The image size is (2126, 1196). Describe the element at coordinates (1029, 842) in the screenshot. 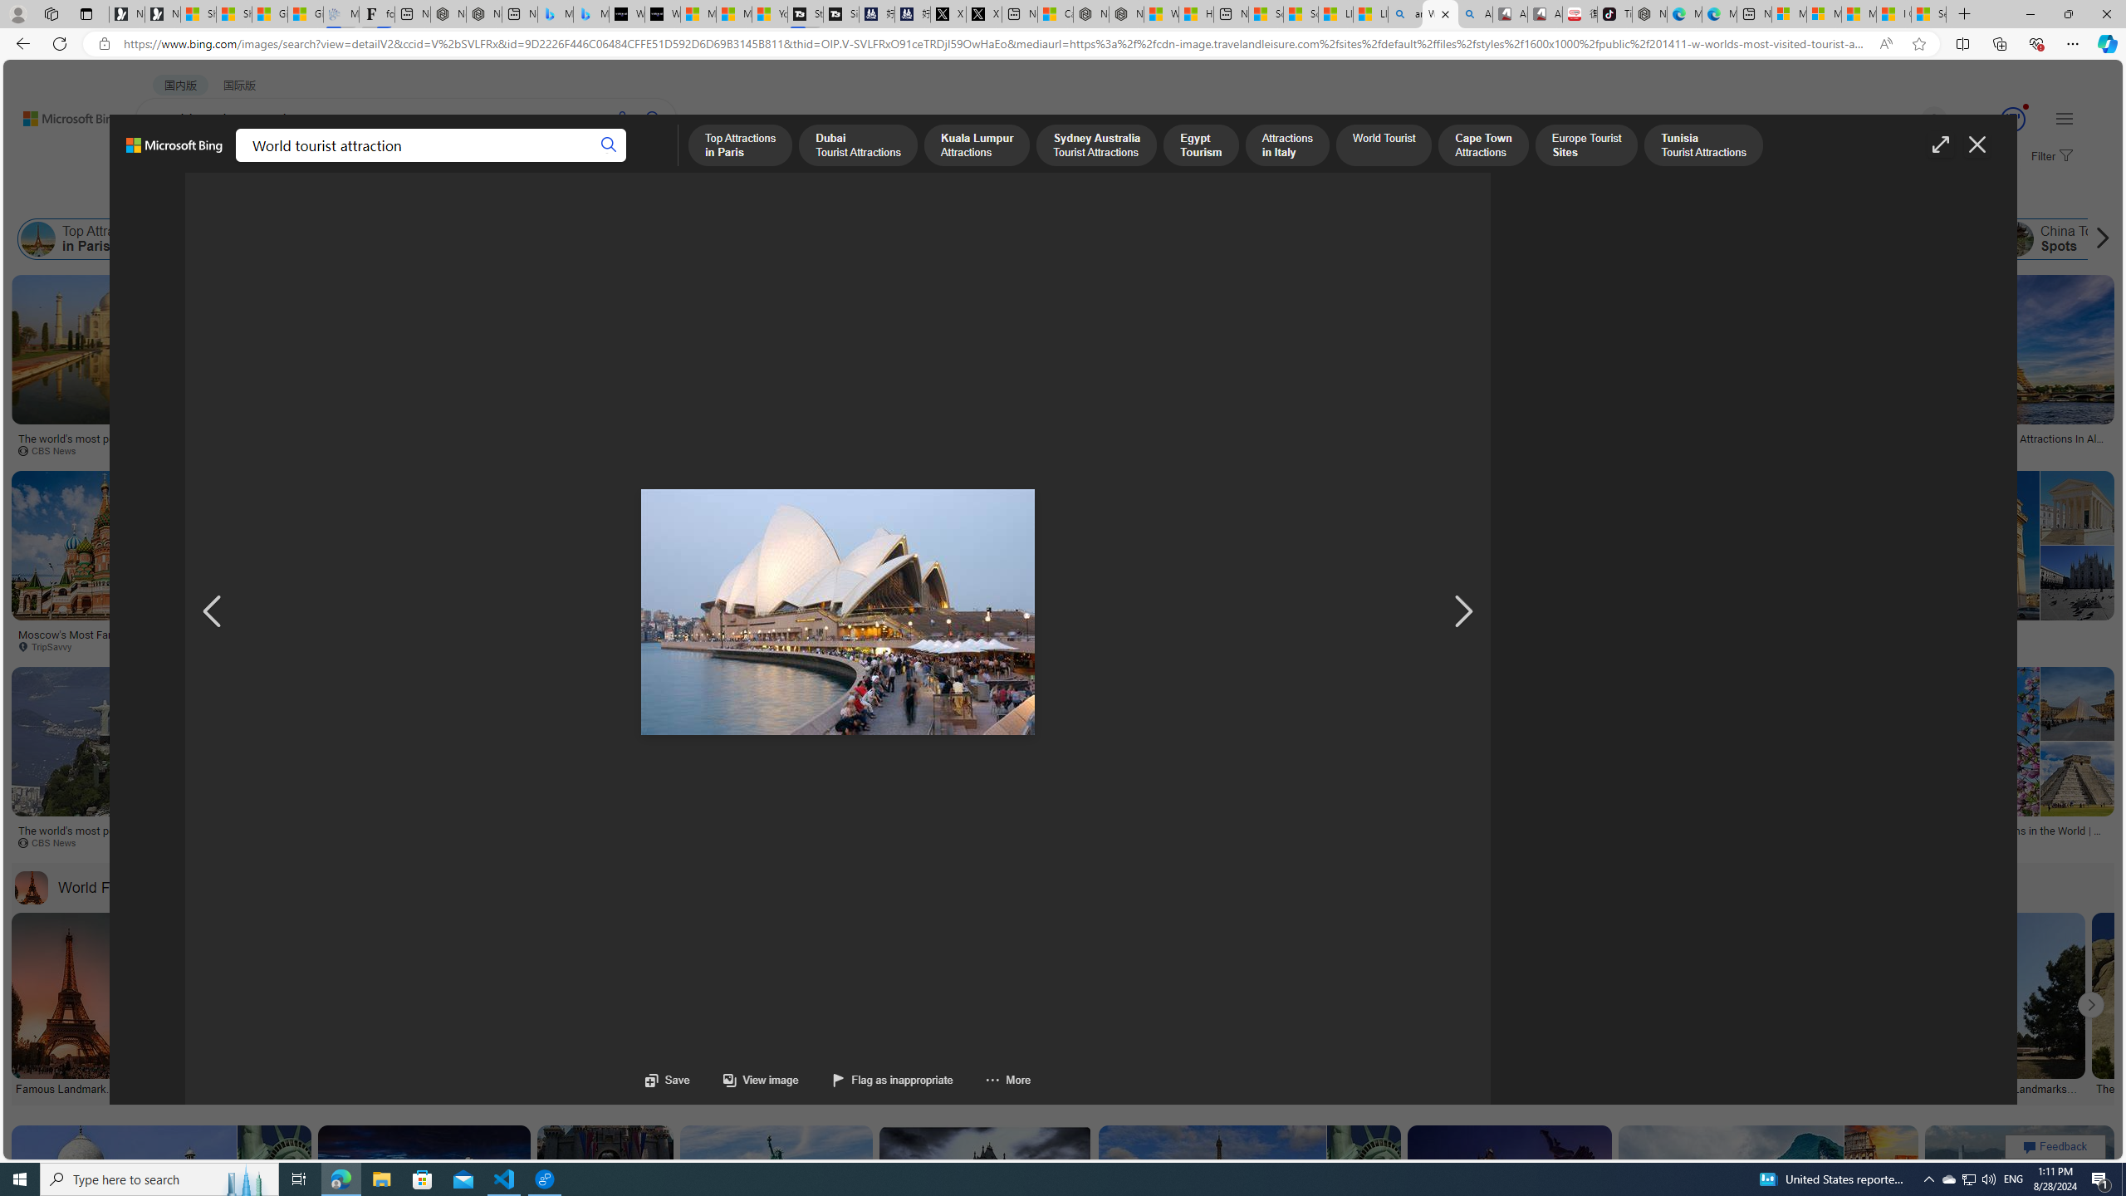

I see `CBS News` at that location.